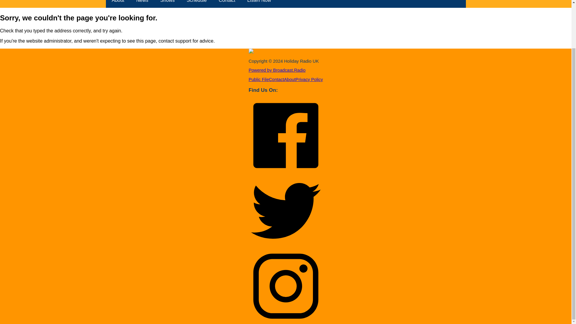  What do you see at coordinates (196, 4) in the screenshot?
I see `Schedule` at bounding box center [196, 4].